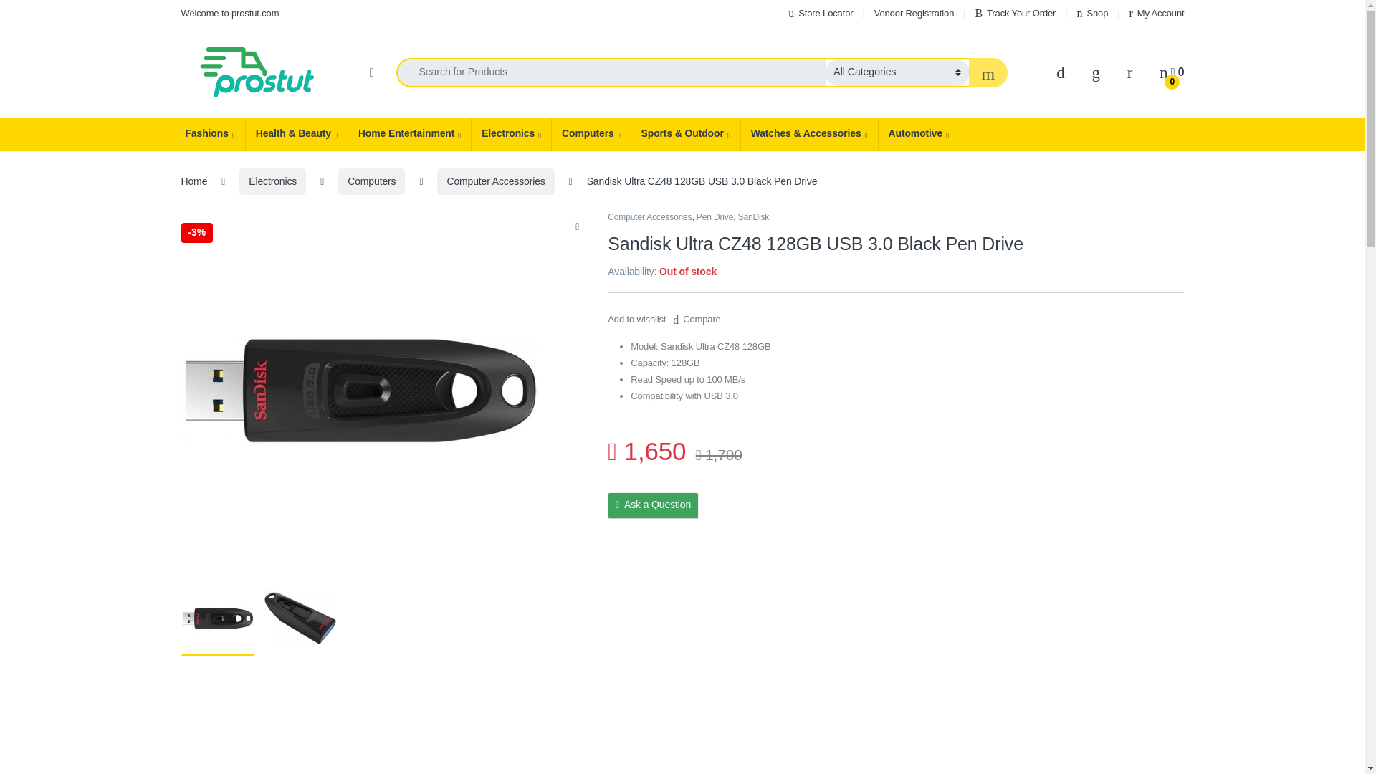 The height and width of the screenshot is (774, 1376). Describe the element at coordinates (1157, 13) in the screenshot. I see `My Account` at that location.